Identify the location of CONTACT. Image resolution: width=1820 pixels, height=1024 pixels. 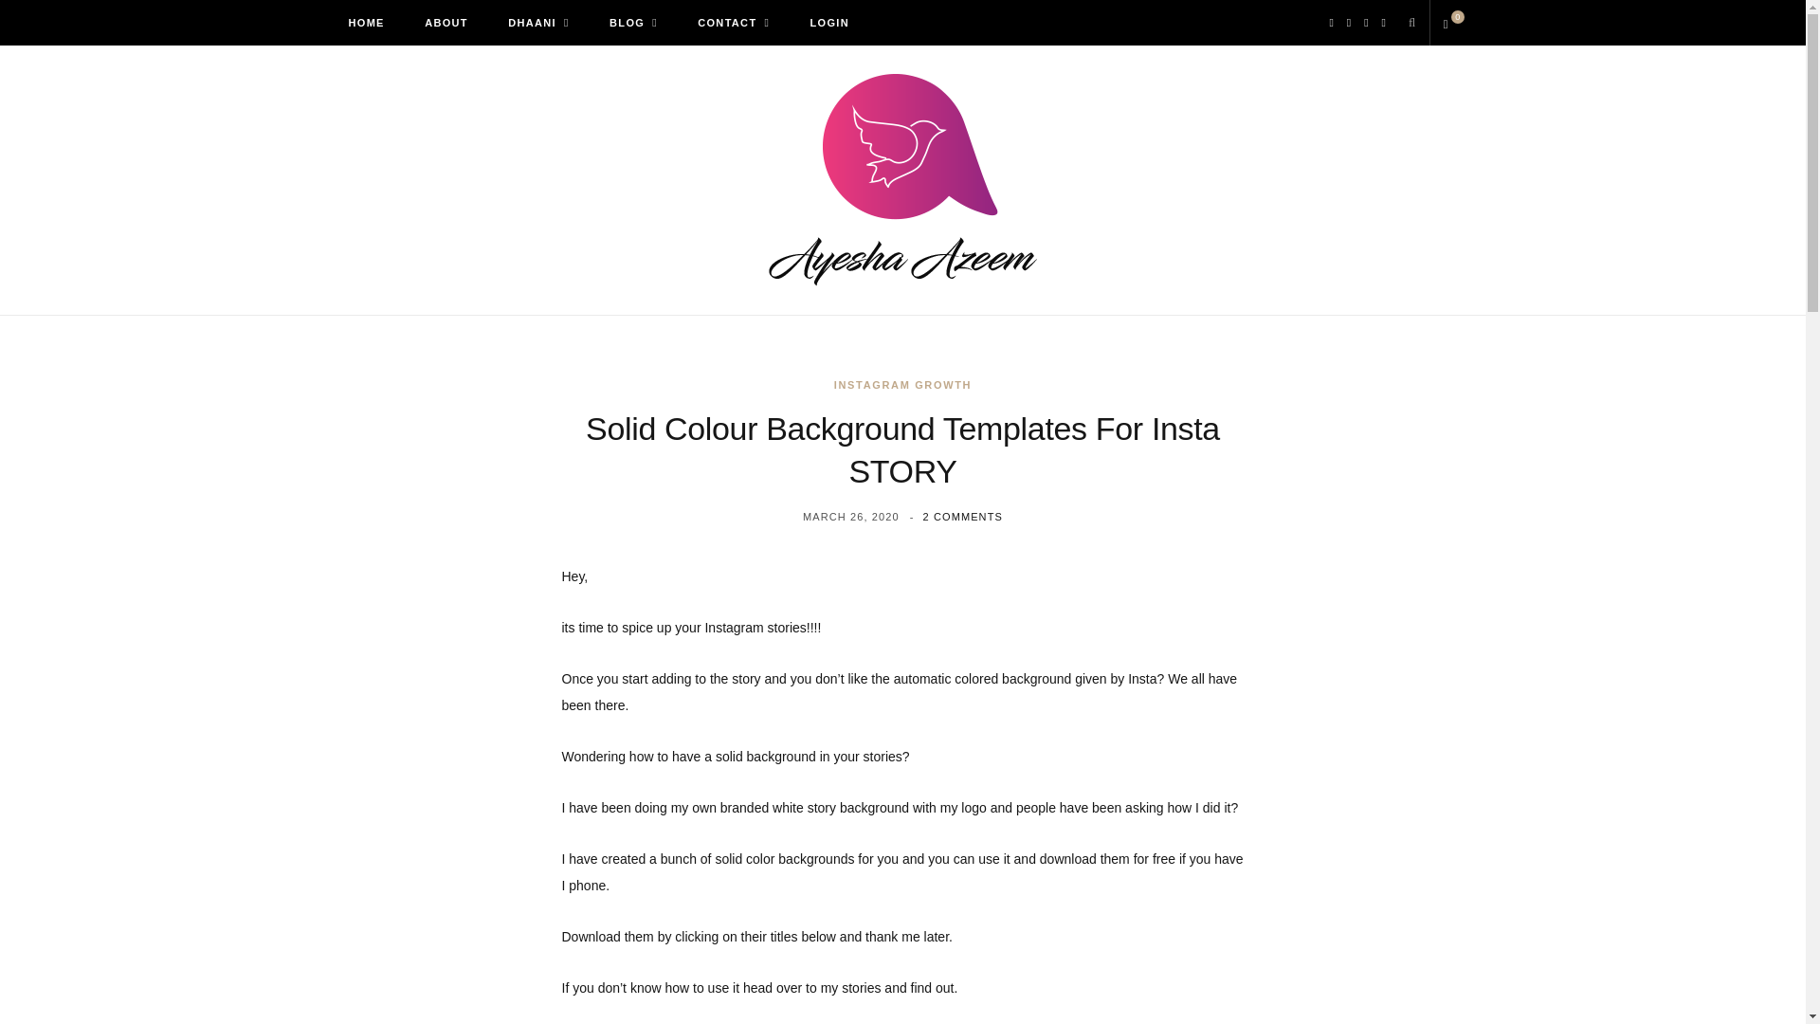
(734, 23).